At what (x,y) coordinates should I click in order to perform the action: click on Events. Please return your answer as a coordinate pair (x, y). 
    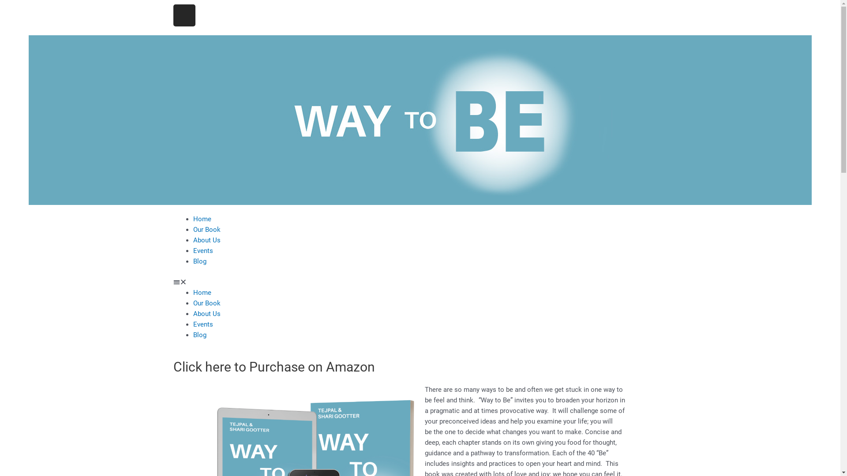
    Looking at the image, I should click on (203, 251).